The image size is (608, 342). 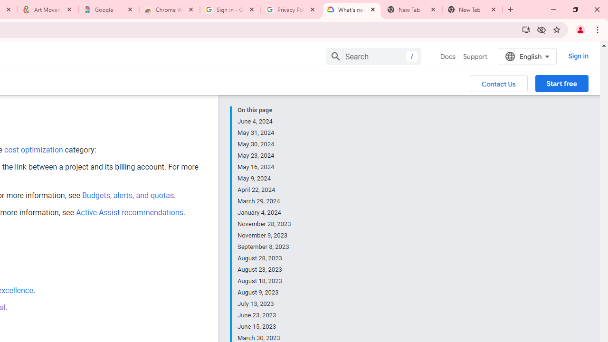 I want to click on May 31, 2024, so click(x=265, y=133).